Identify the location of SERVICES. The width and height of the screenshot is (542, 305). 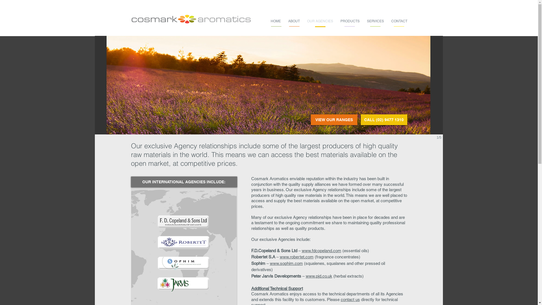
(375, 21).